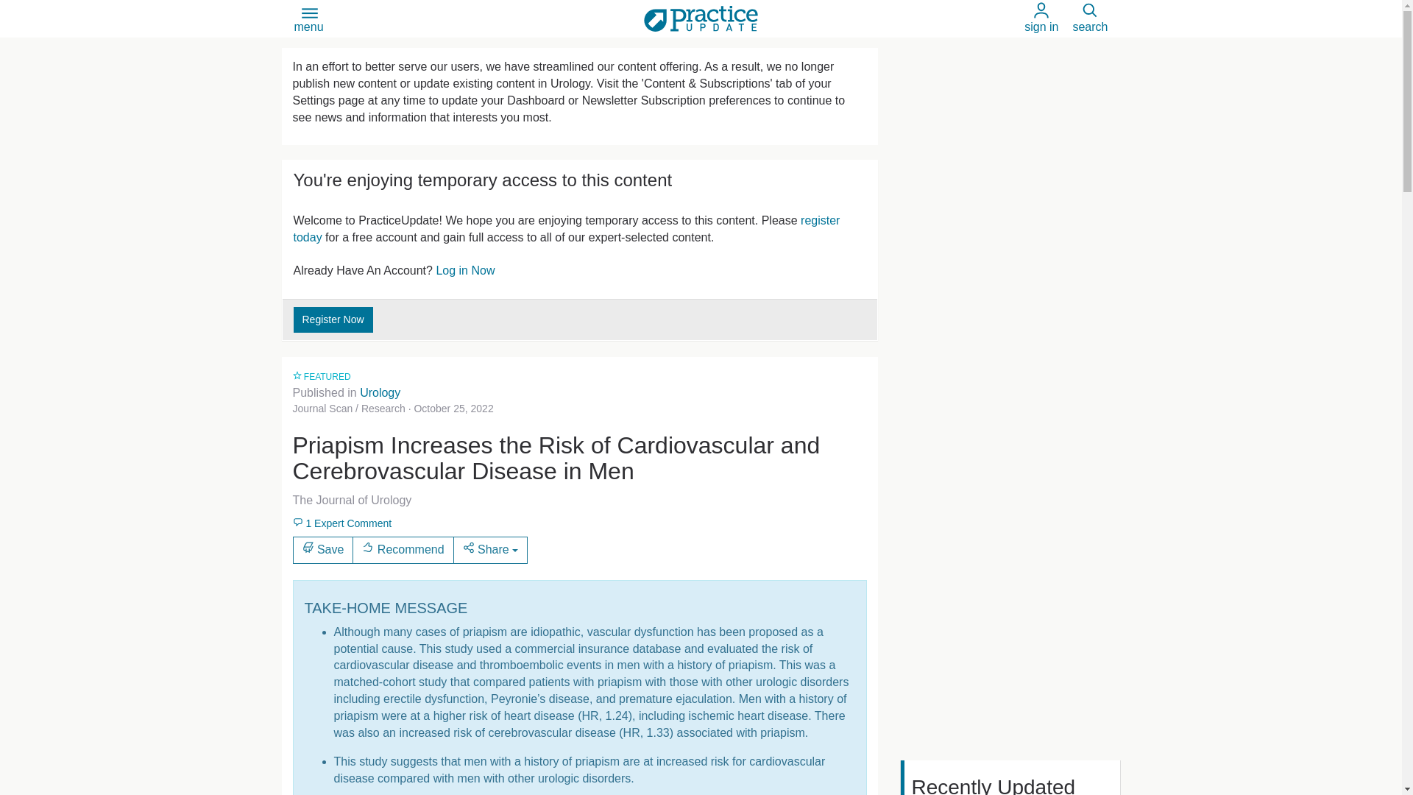 The image size is (1413, 795). Describe the element at coordinates (333, 319) in the screenshot. I see `Register Now` at that location.